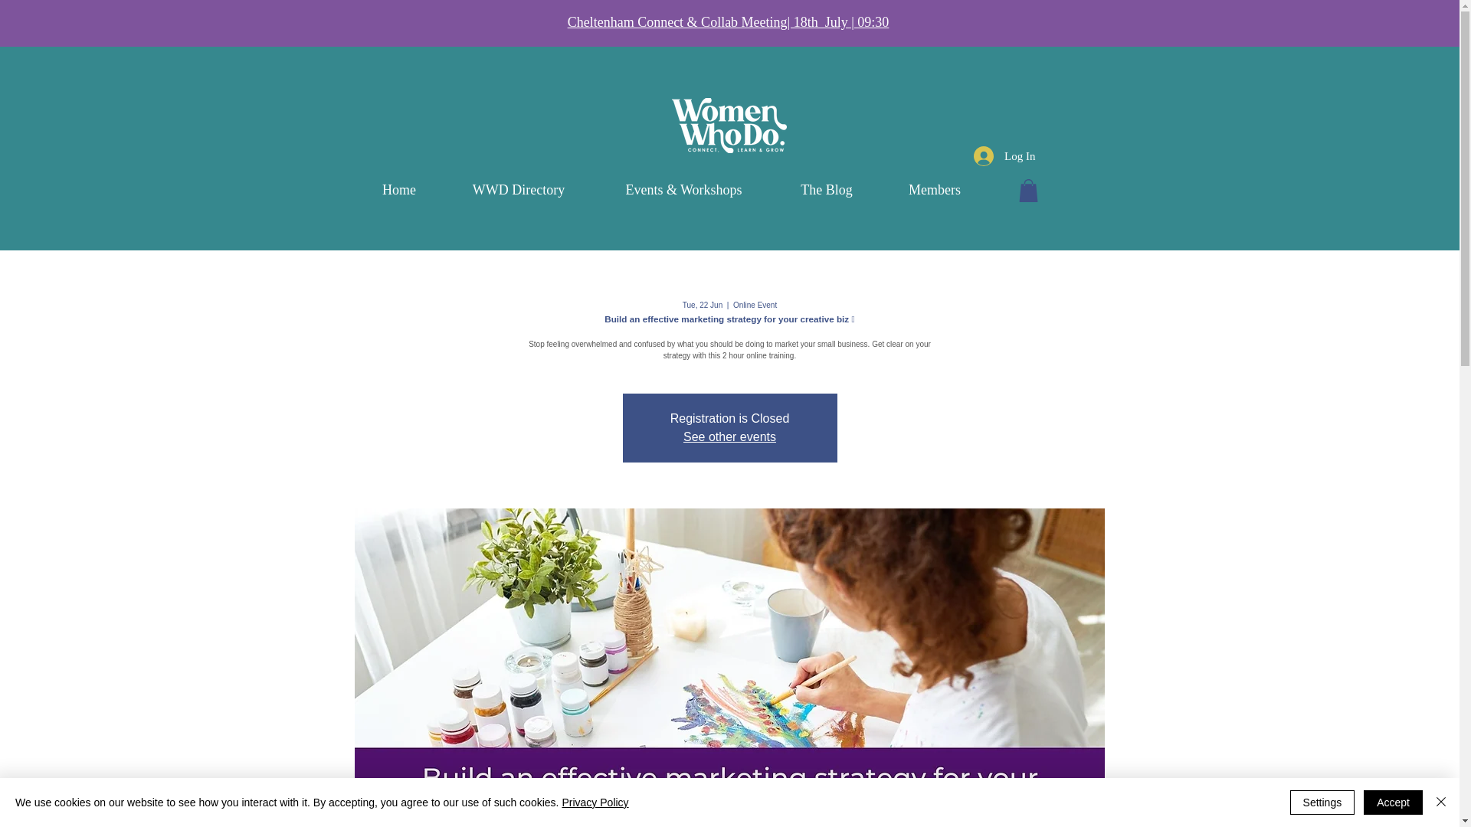 This screenshot has width=1471, height=827. Describe the element at coordinates (729, 436) in the screenshot. I see `See other events` at that location.